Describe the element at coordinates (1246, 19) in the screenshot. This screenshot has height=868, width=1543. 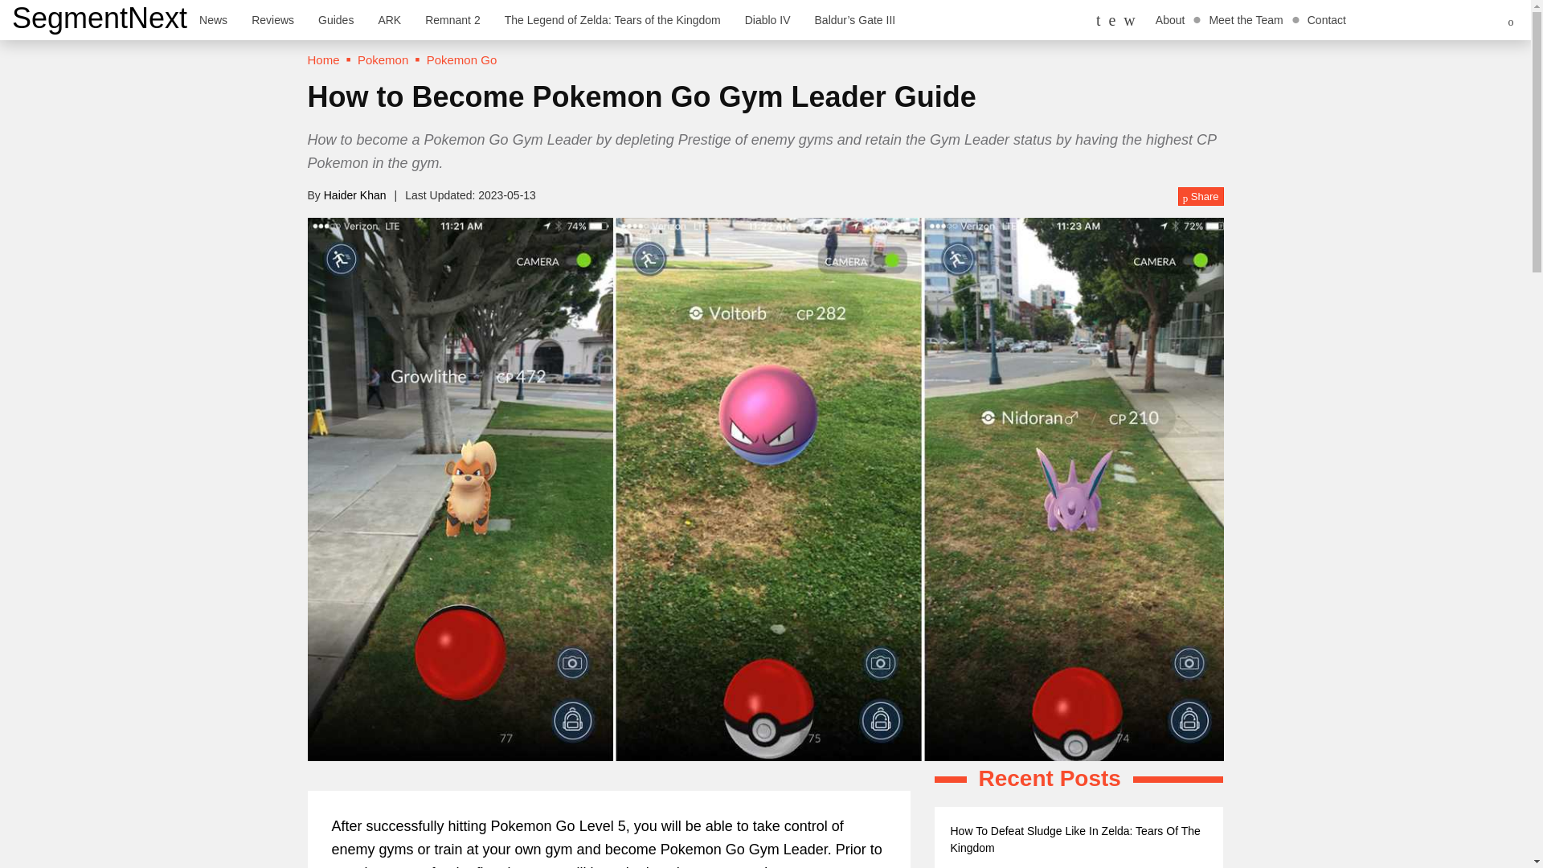
I see `Meet the Team` at that location.